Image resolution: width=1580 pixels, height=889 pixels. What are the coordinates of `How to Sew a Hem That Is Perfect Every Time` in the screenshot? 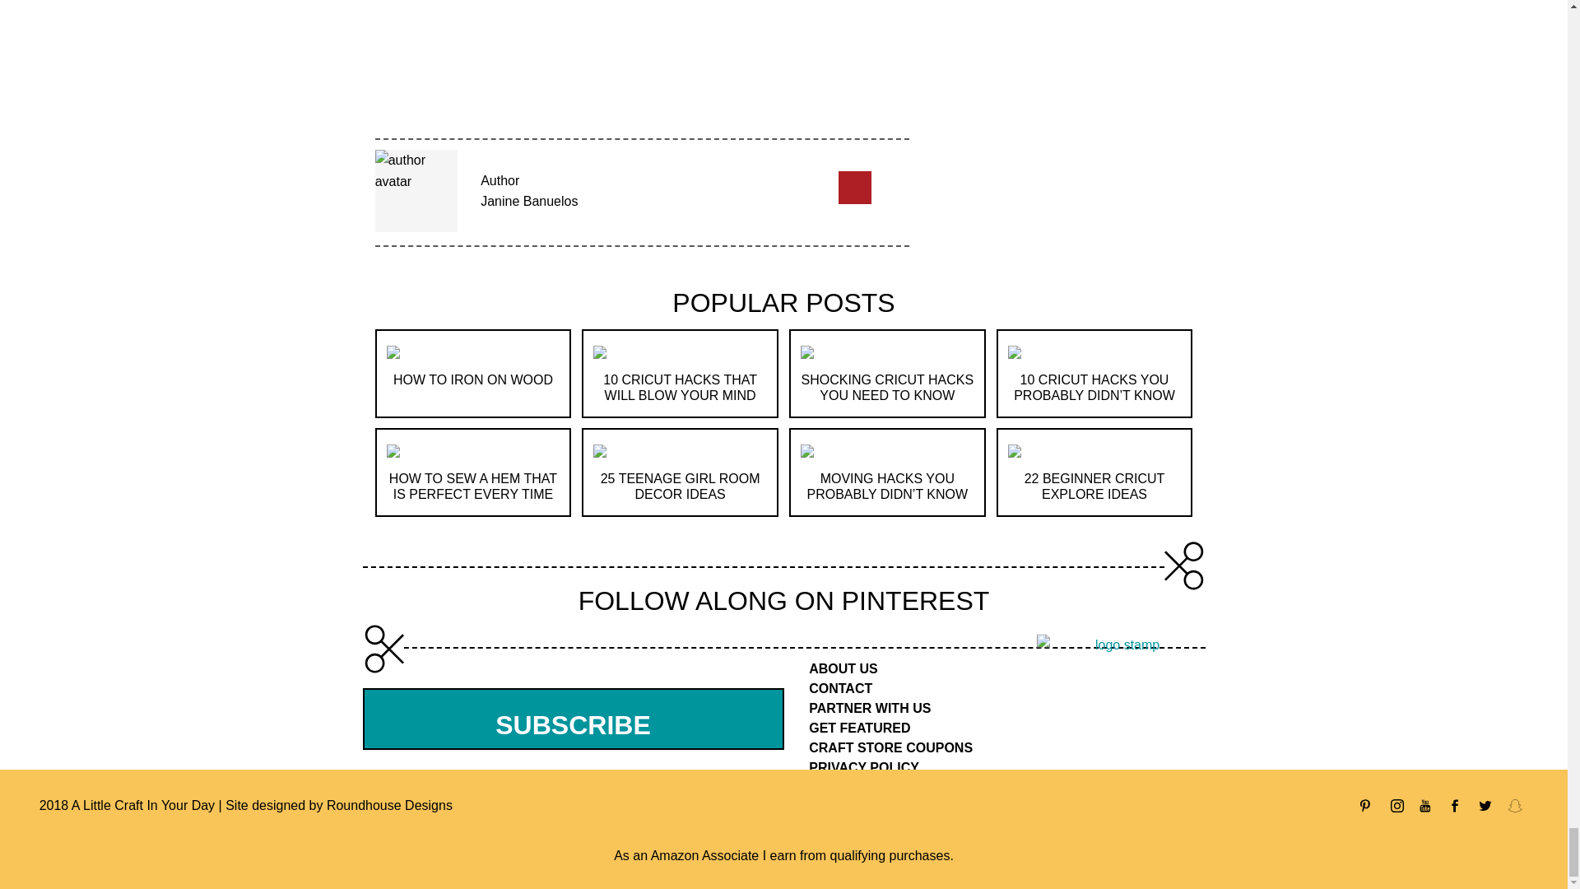 It's located at (472, 486).